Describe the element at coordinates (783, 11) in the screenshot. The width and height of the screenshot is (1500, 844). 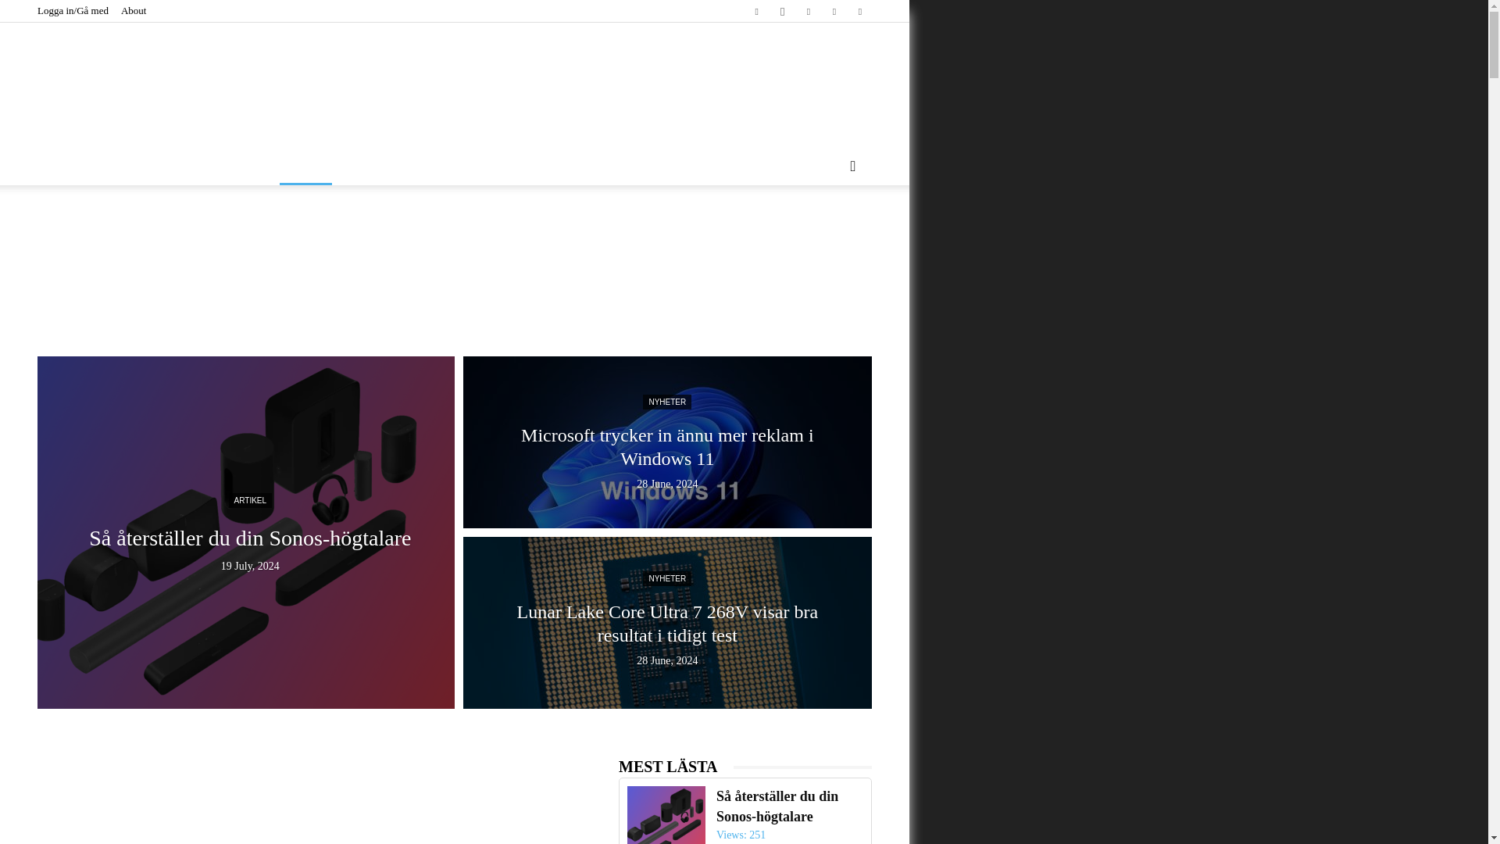
I see `Instagram` at that location.